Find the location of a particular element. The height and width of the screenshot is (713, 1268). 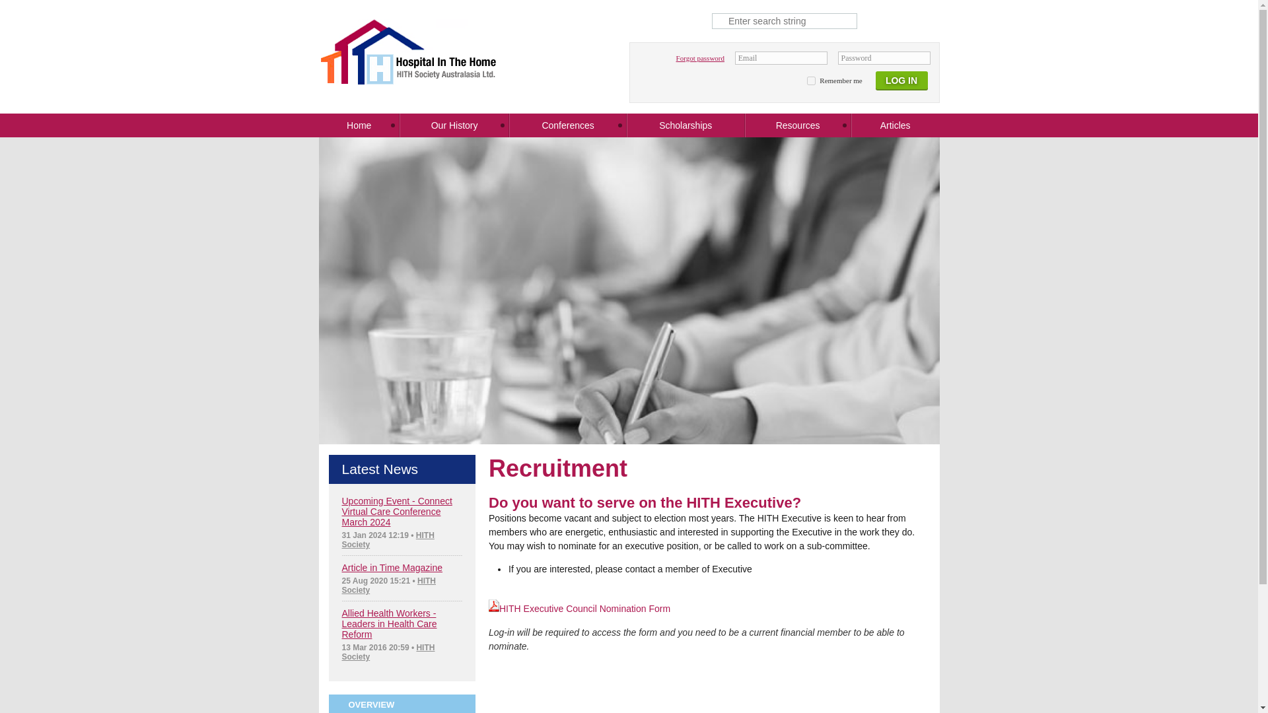

Resources is located at coordinates (798, 125).